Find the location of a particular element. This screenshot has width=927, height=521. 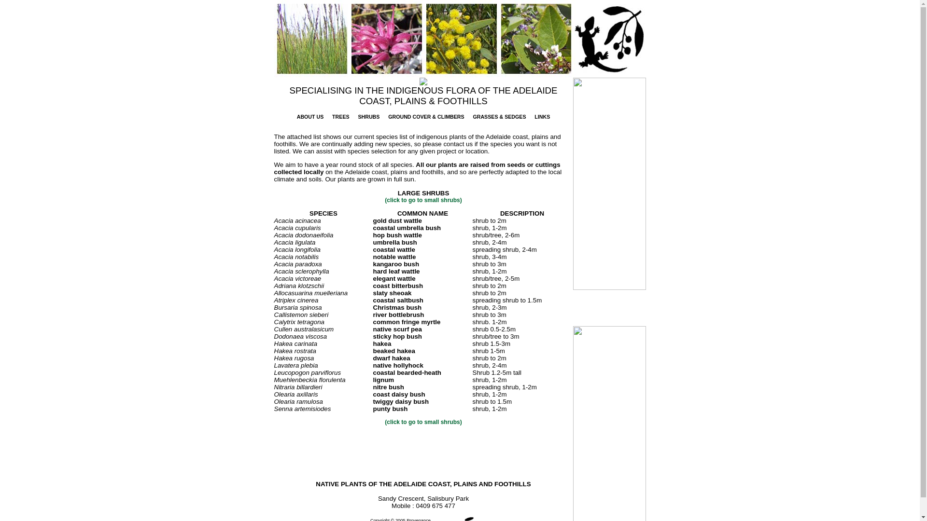

(click to go to small shrubs) is located at coordinates (423, 200).